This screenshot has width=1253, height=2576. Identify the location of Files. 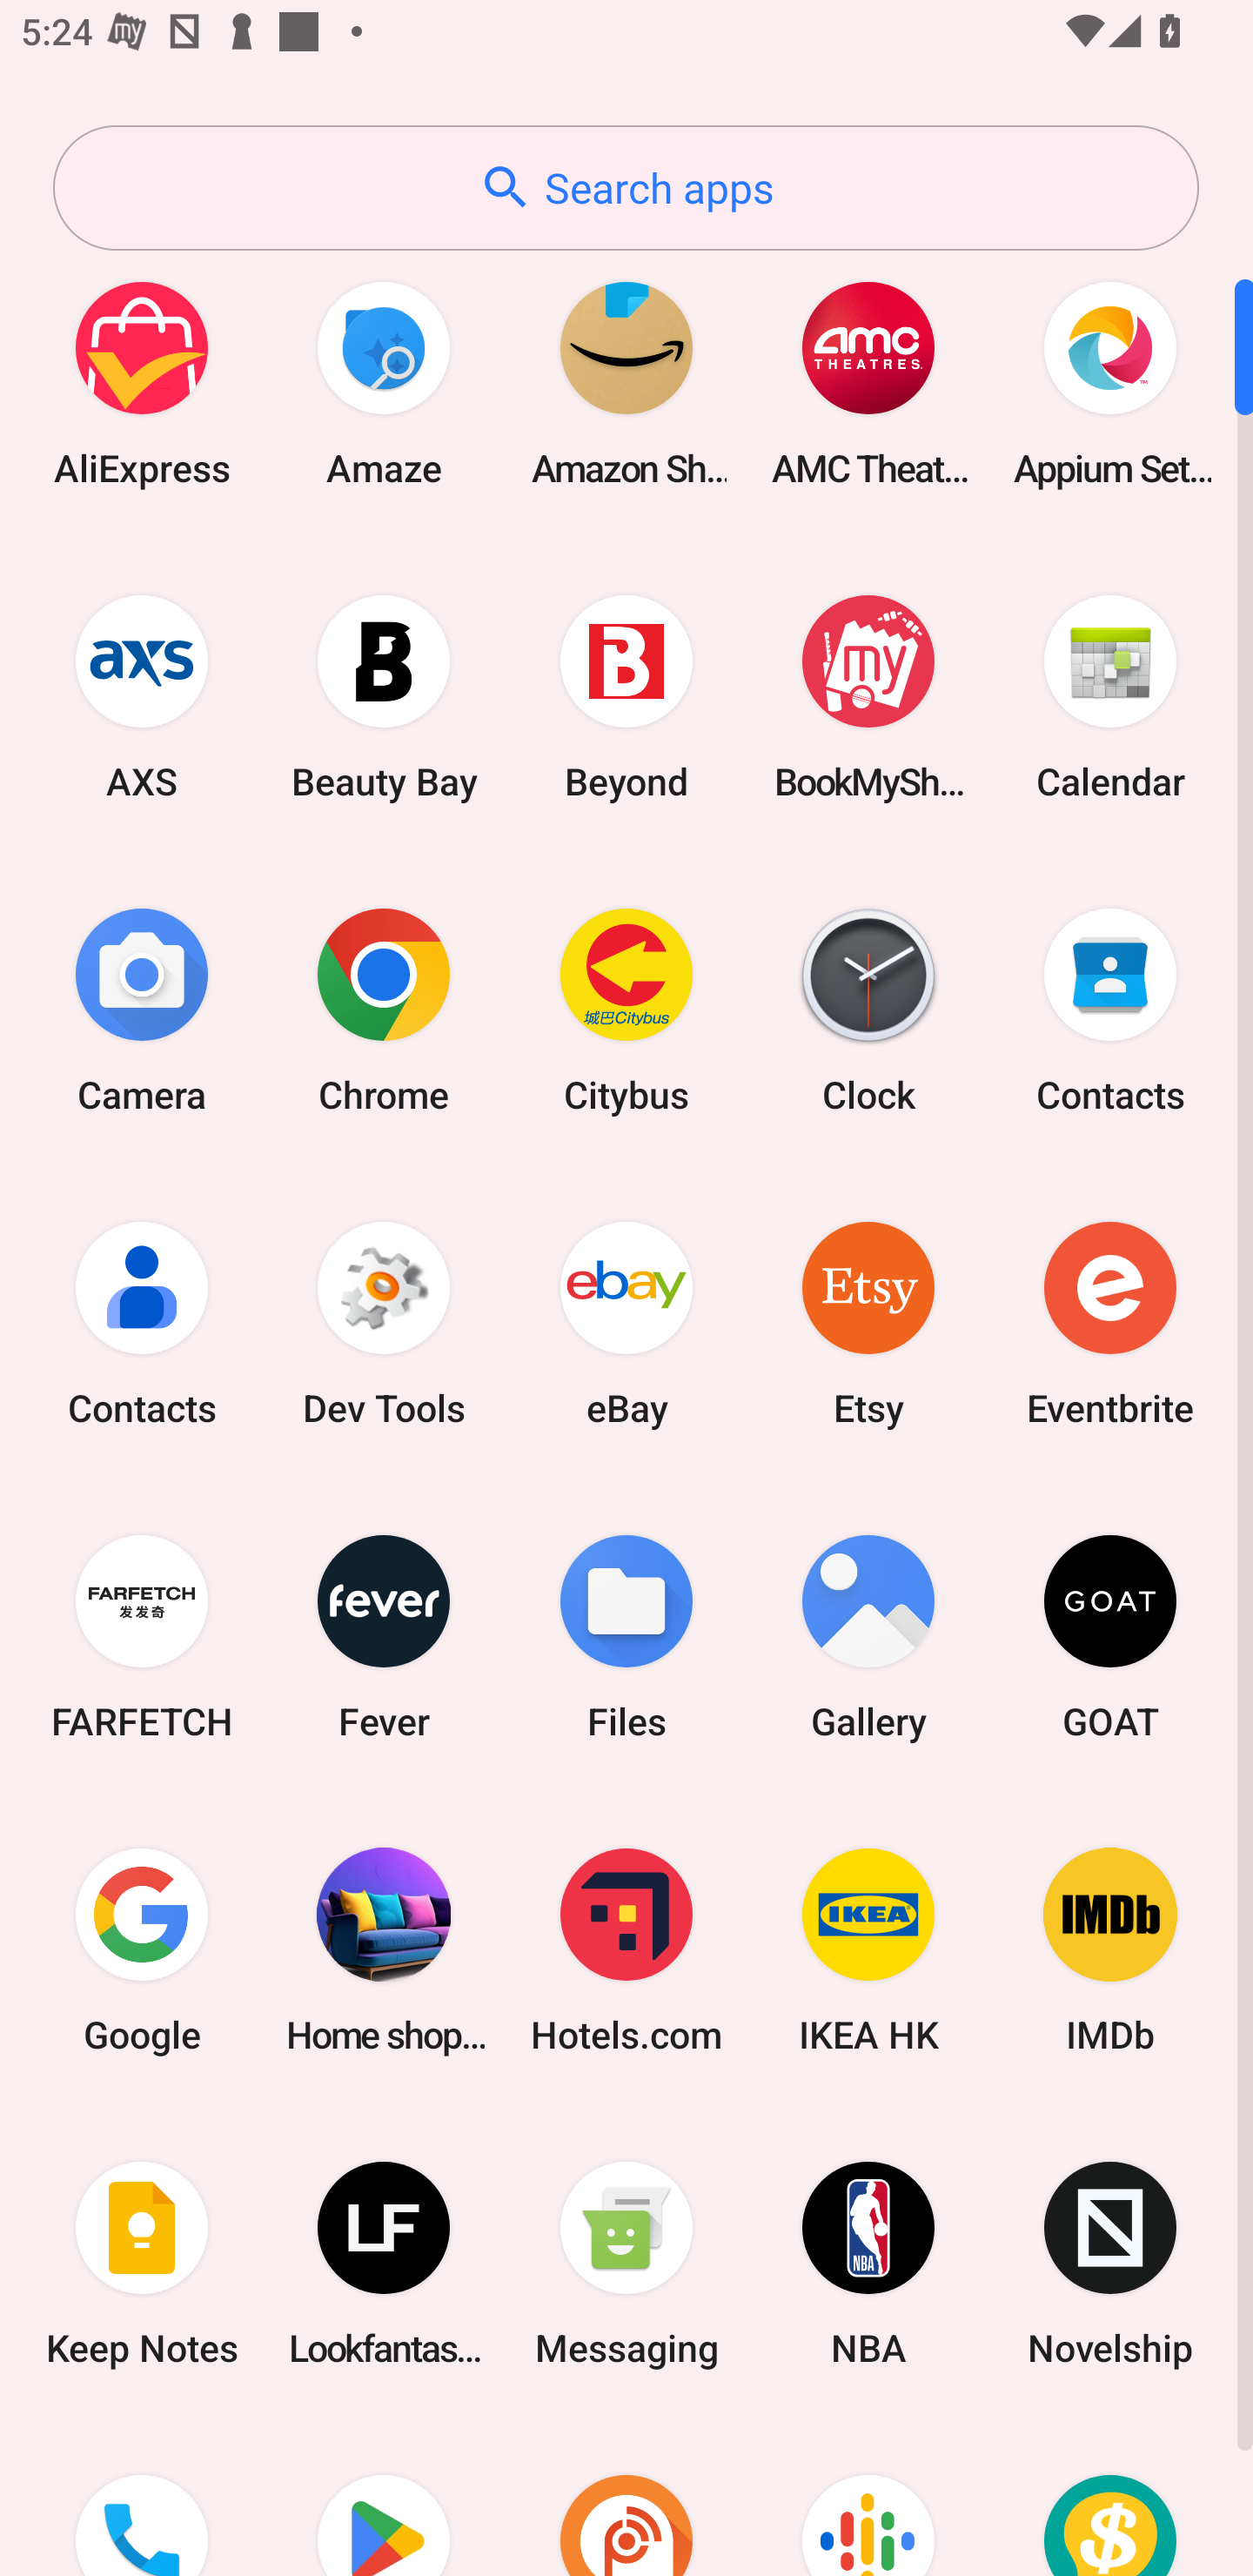
(626, 1636).